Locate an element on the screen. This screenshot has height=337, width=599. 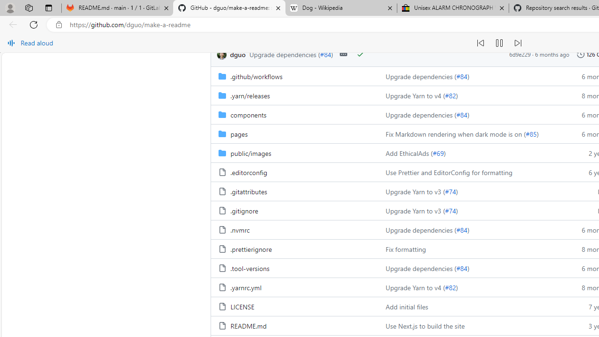
Upgrade Yarn to v4 ( is located at coordinates (416, 287).